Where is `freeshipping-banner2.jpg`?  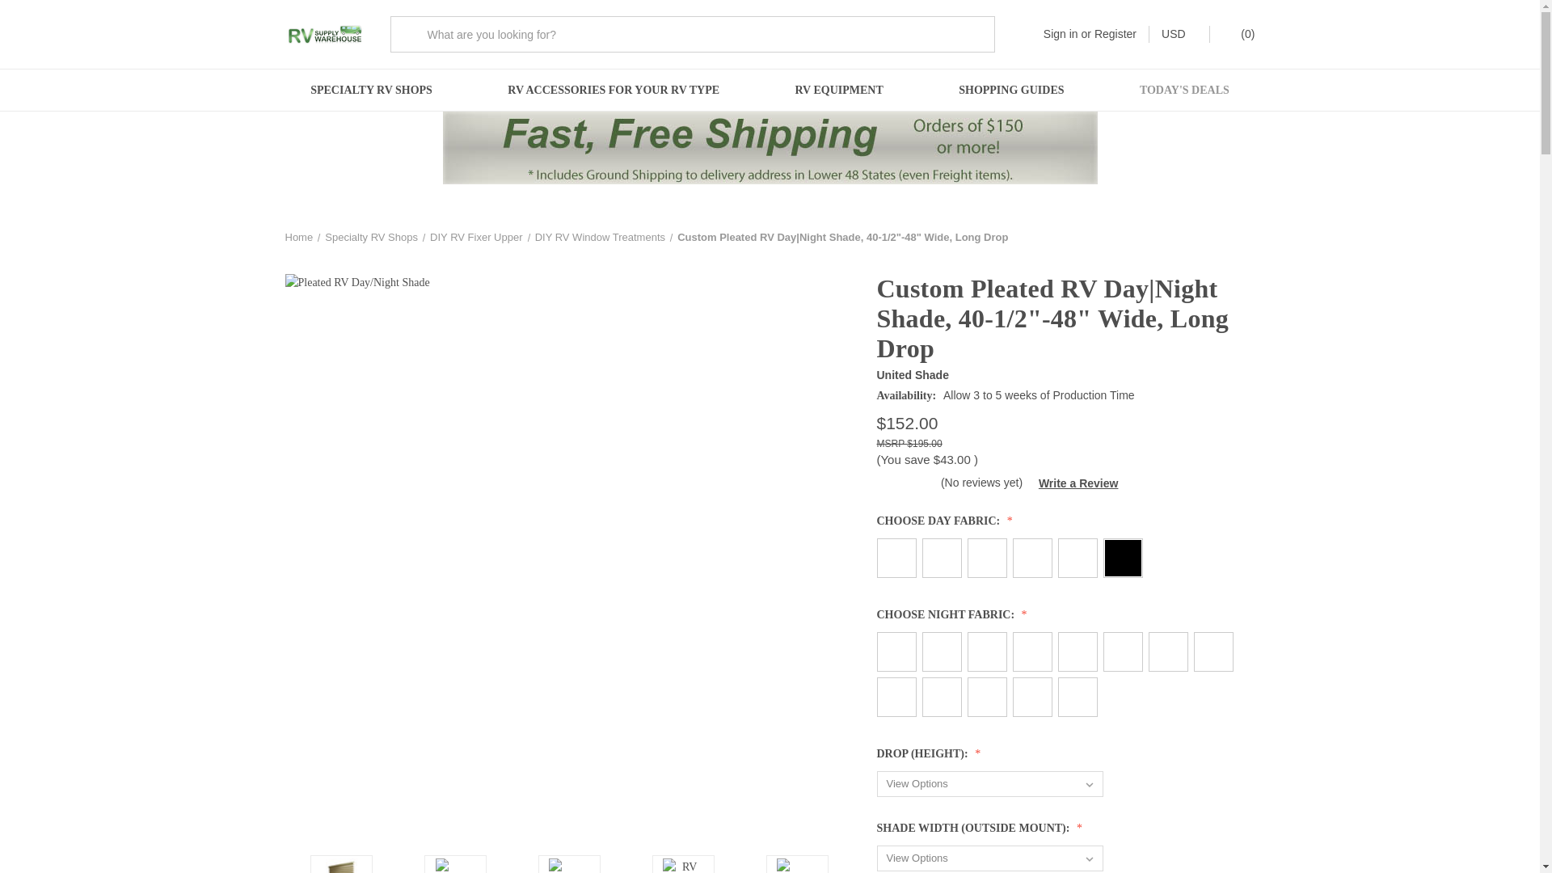
freeshipping-banner2.jpg is located at coordinates (770, 147).